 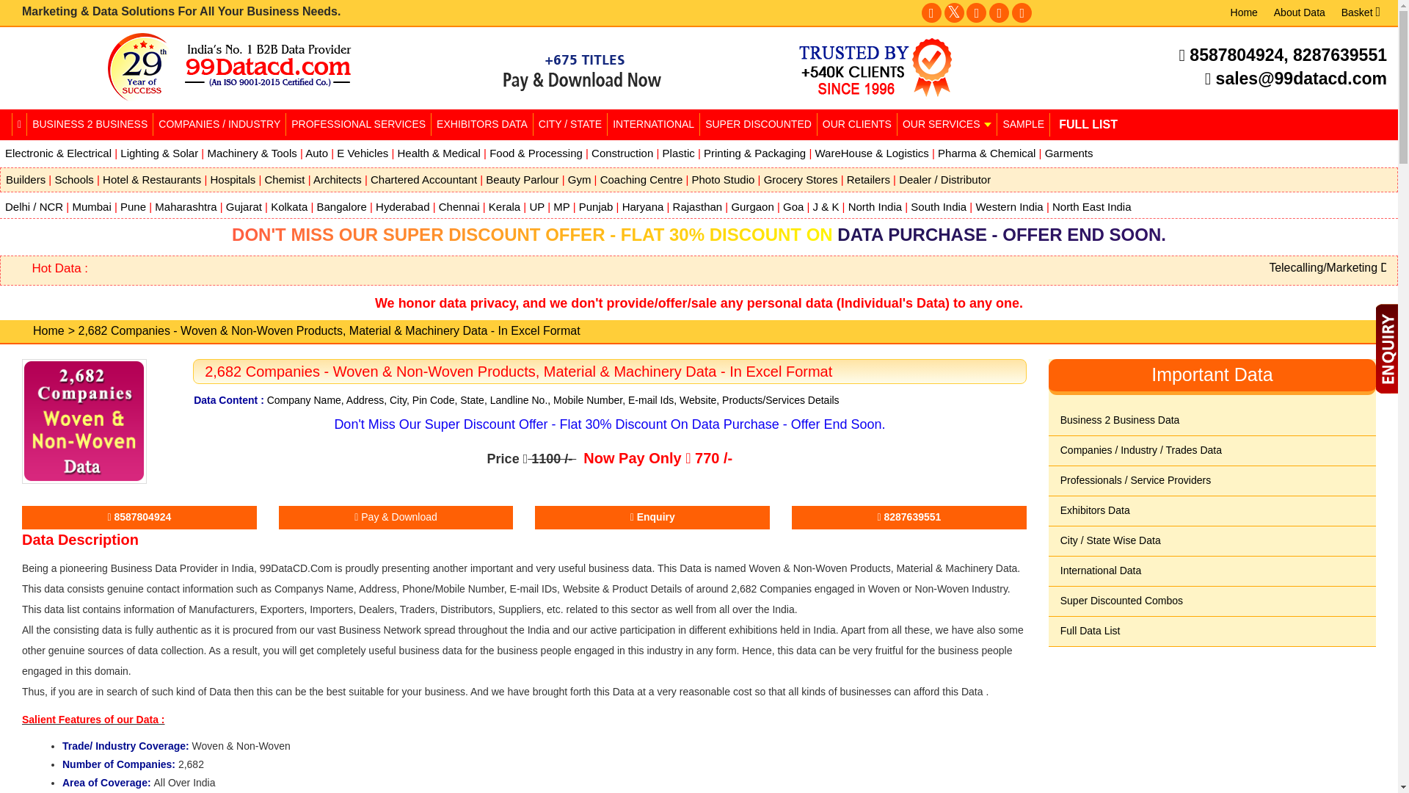 What do you see at coordinates (946, 124) in the screenshot?
I see `OUR SERVICES` at bounding box center [946, 124].